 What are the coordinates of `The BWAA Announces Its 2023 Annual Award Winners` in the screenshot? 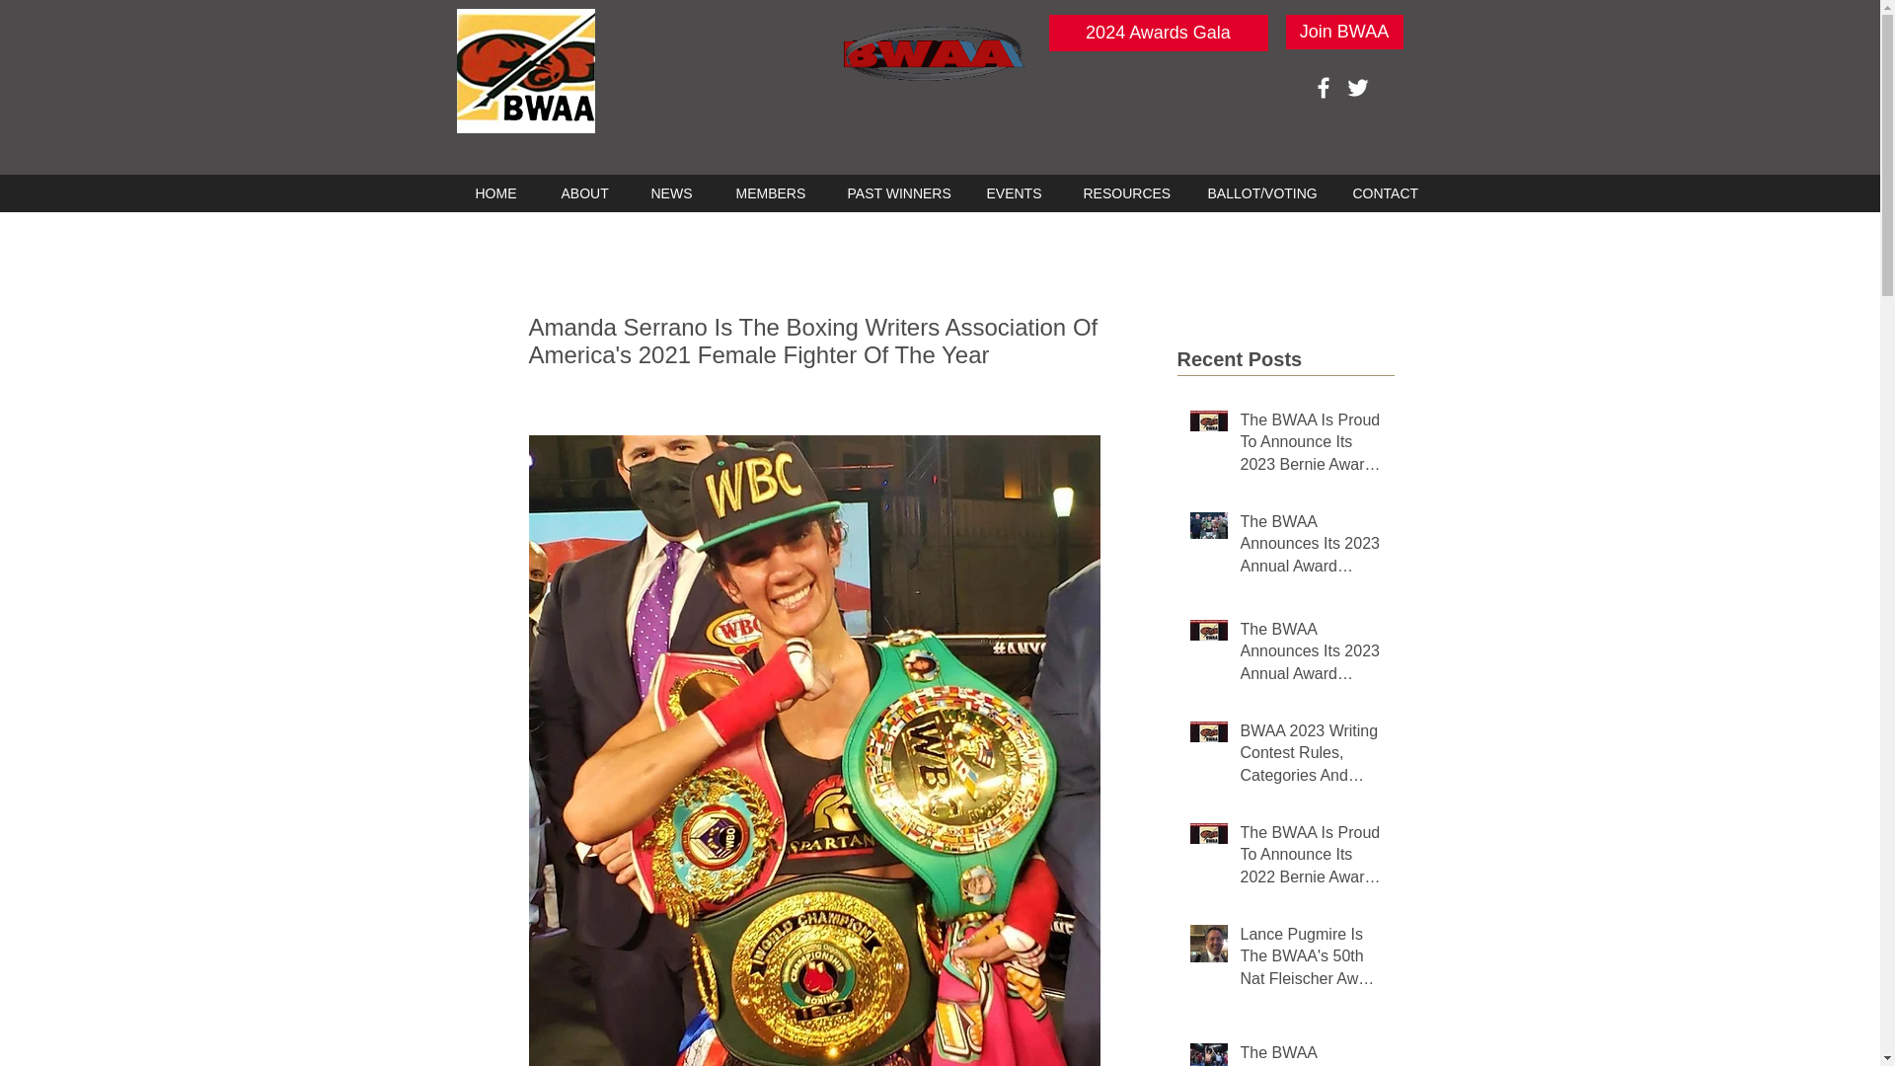 It's located at (1310, 548).